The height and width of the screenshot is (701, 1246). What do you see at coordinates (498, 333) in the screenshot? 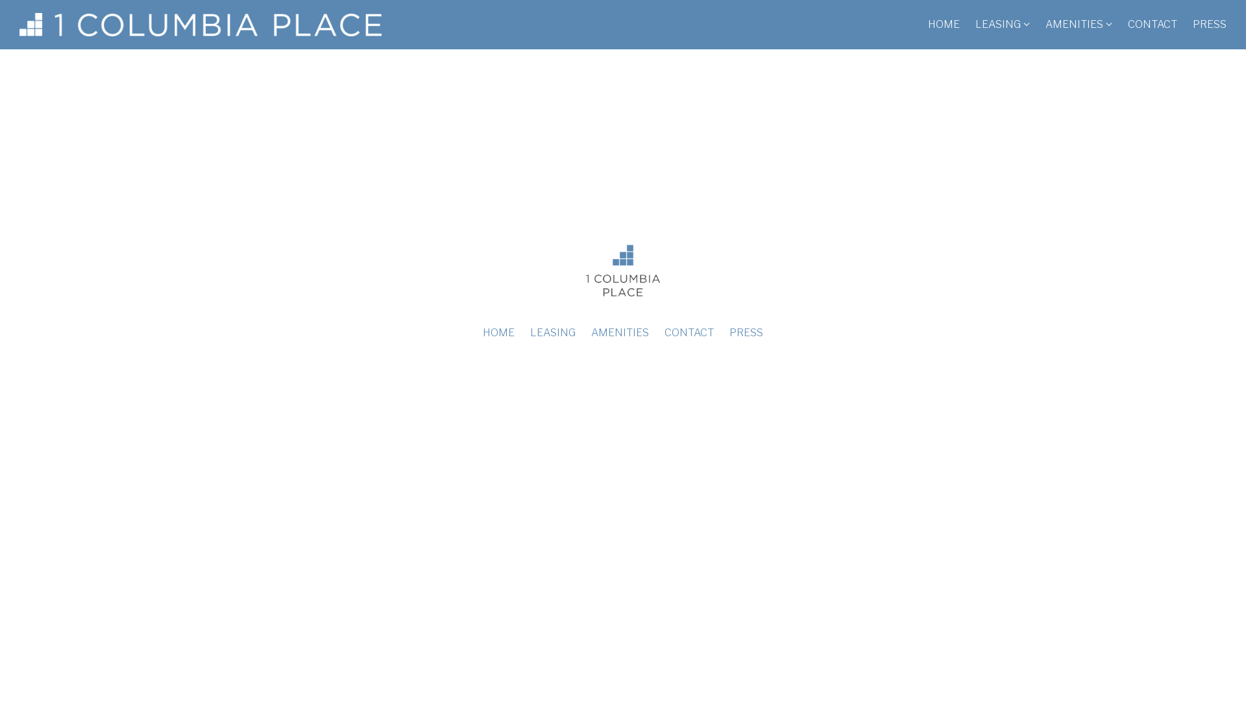
I see `HOME` at bounding box center [498, 333].